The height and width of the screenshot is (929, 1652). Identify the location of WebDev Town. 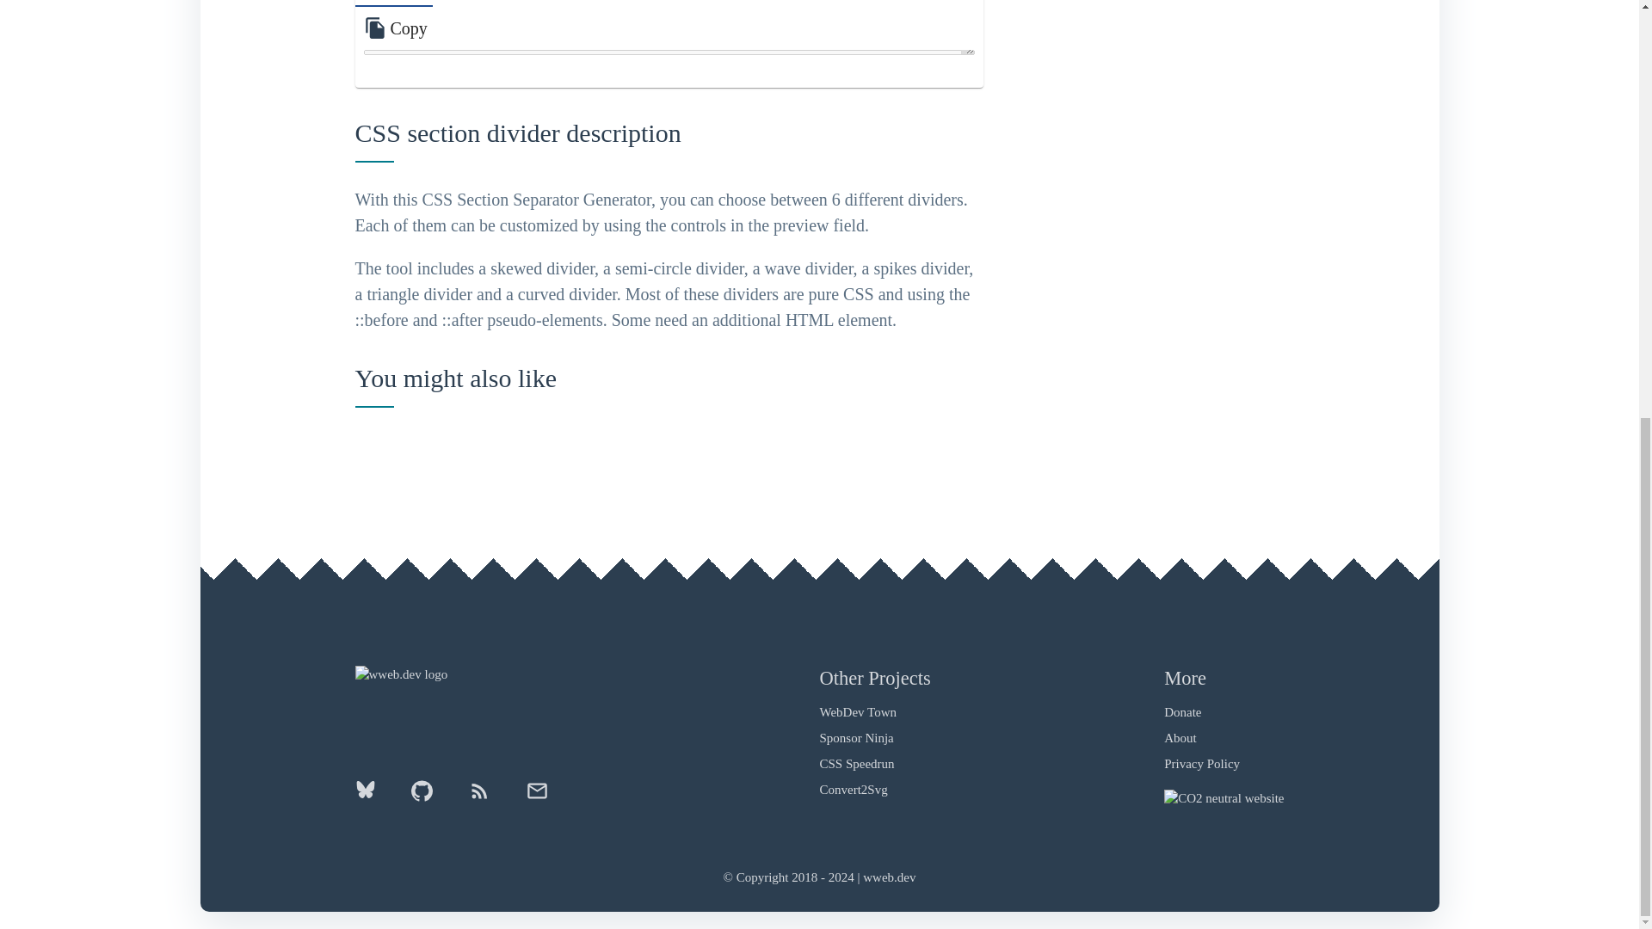
(858, 711).